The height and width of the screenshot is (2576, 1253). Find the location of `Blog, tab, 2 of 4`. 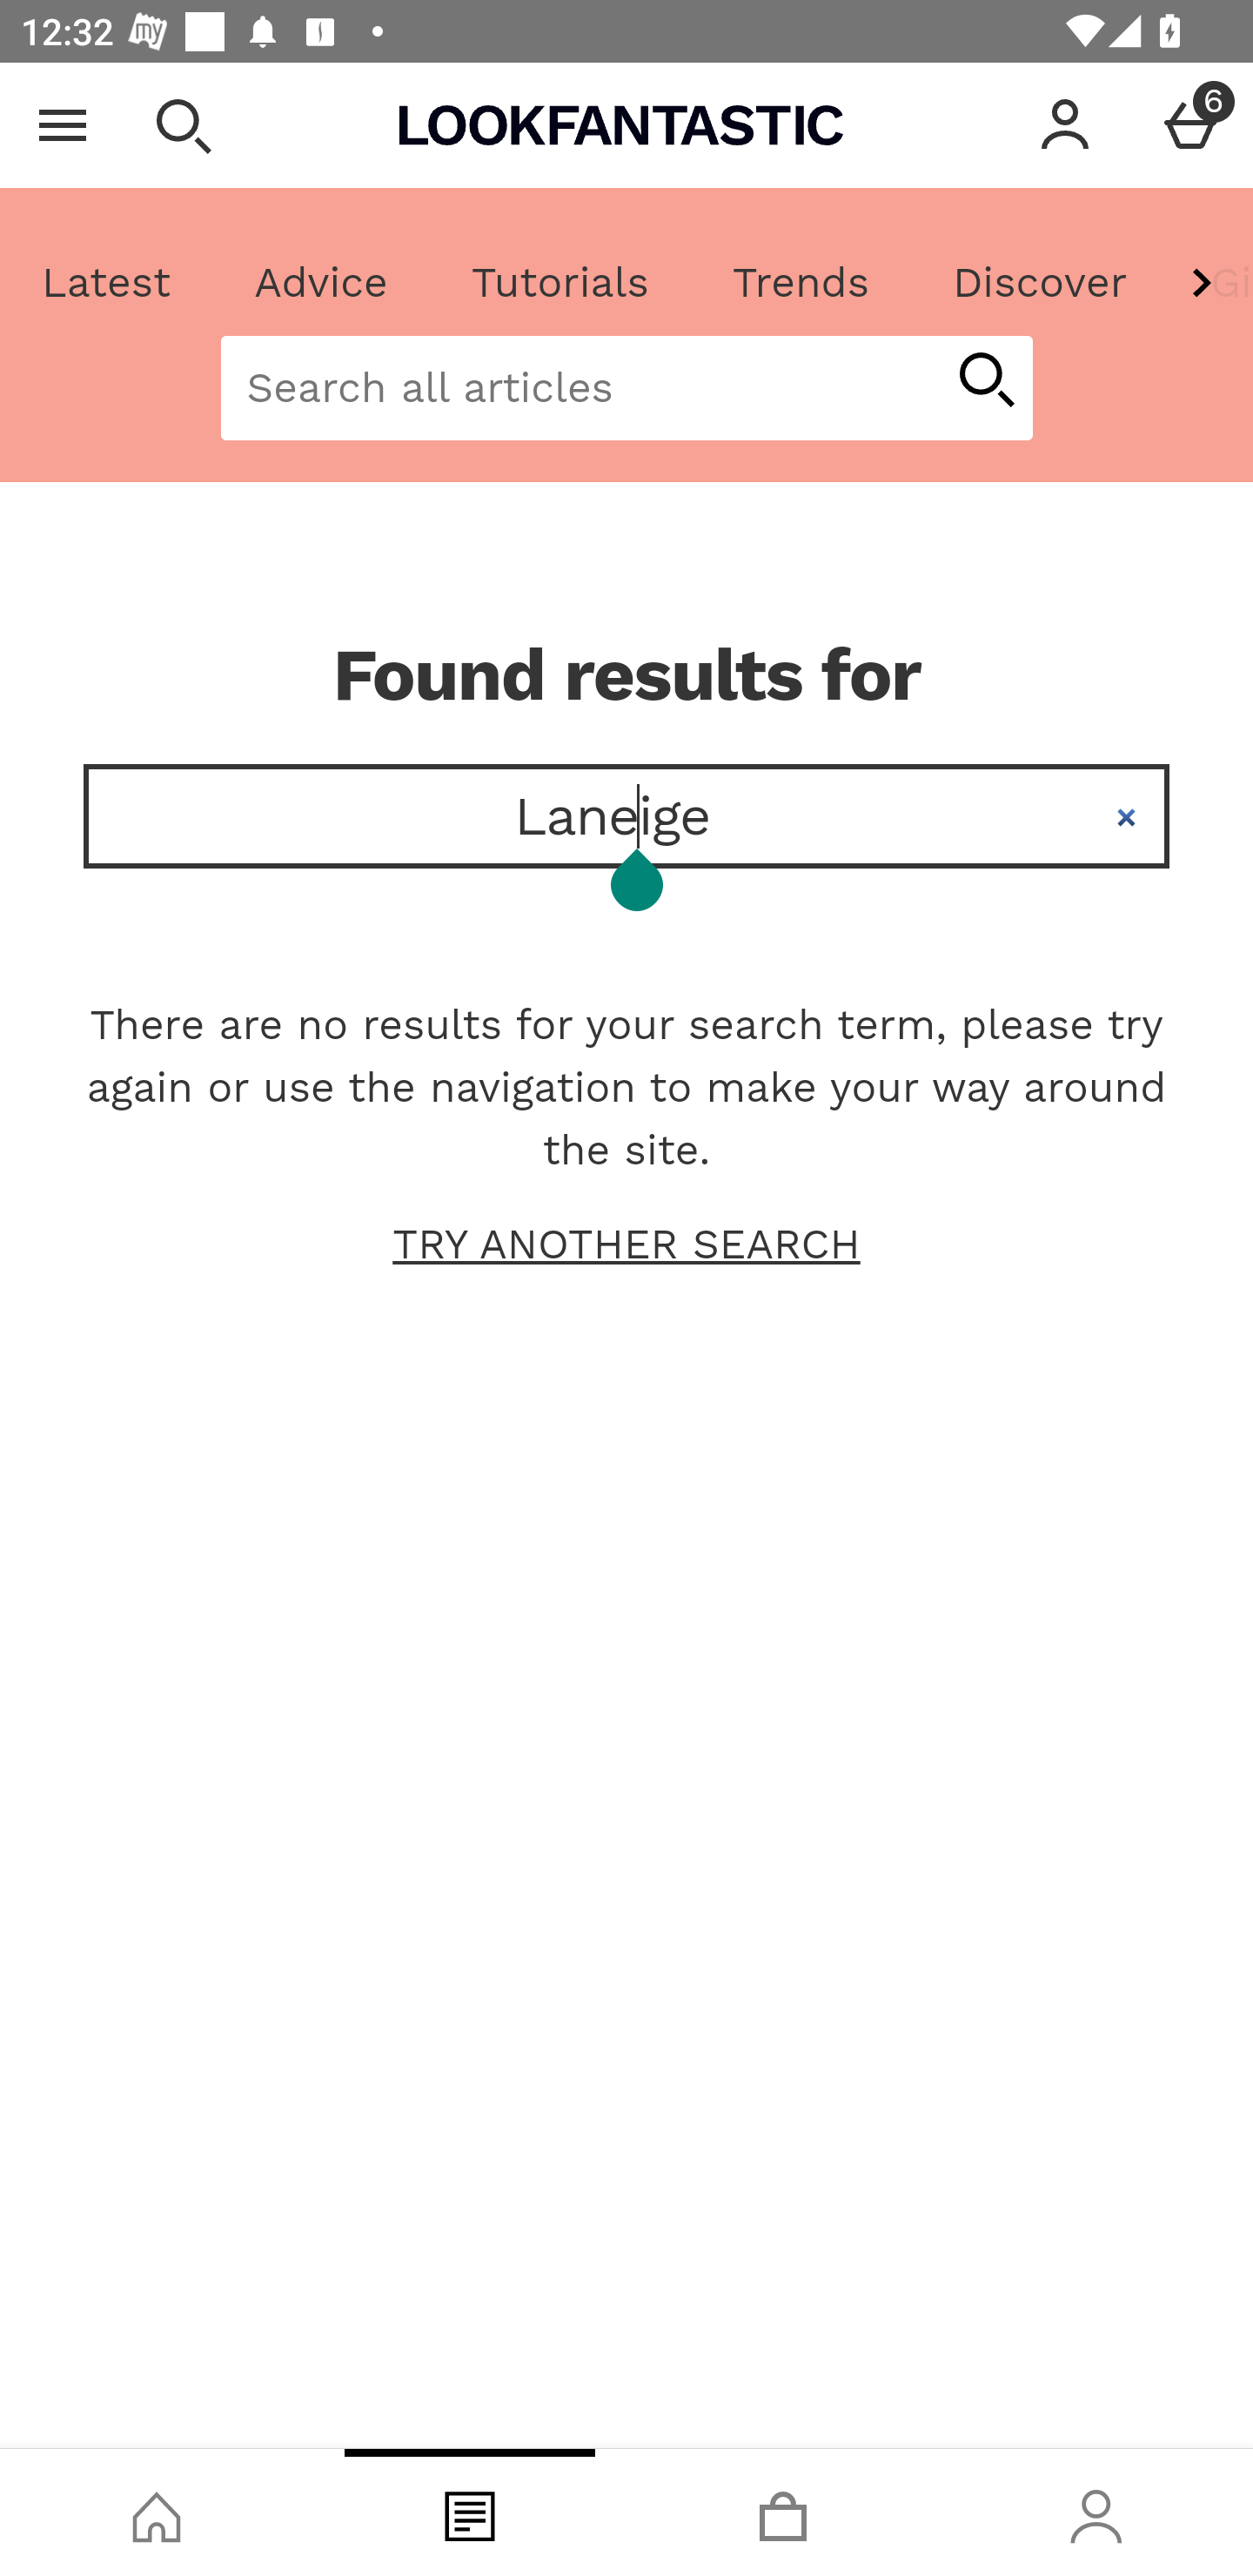

Blog, tab, 2 of 4 is located at coordinates (470, 2512).